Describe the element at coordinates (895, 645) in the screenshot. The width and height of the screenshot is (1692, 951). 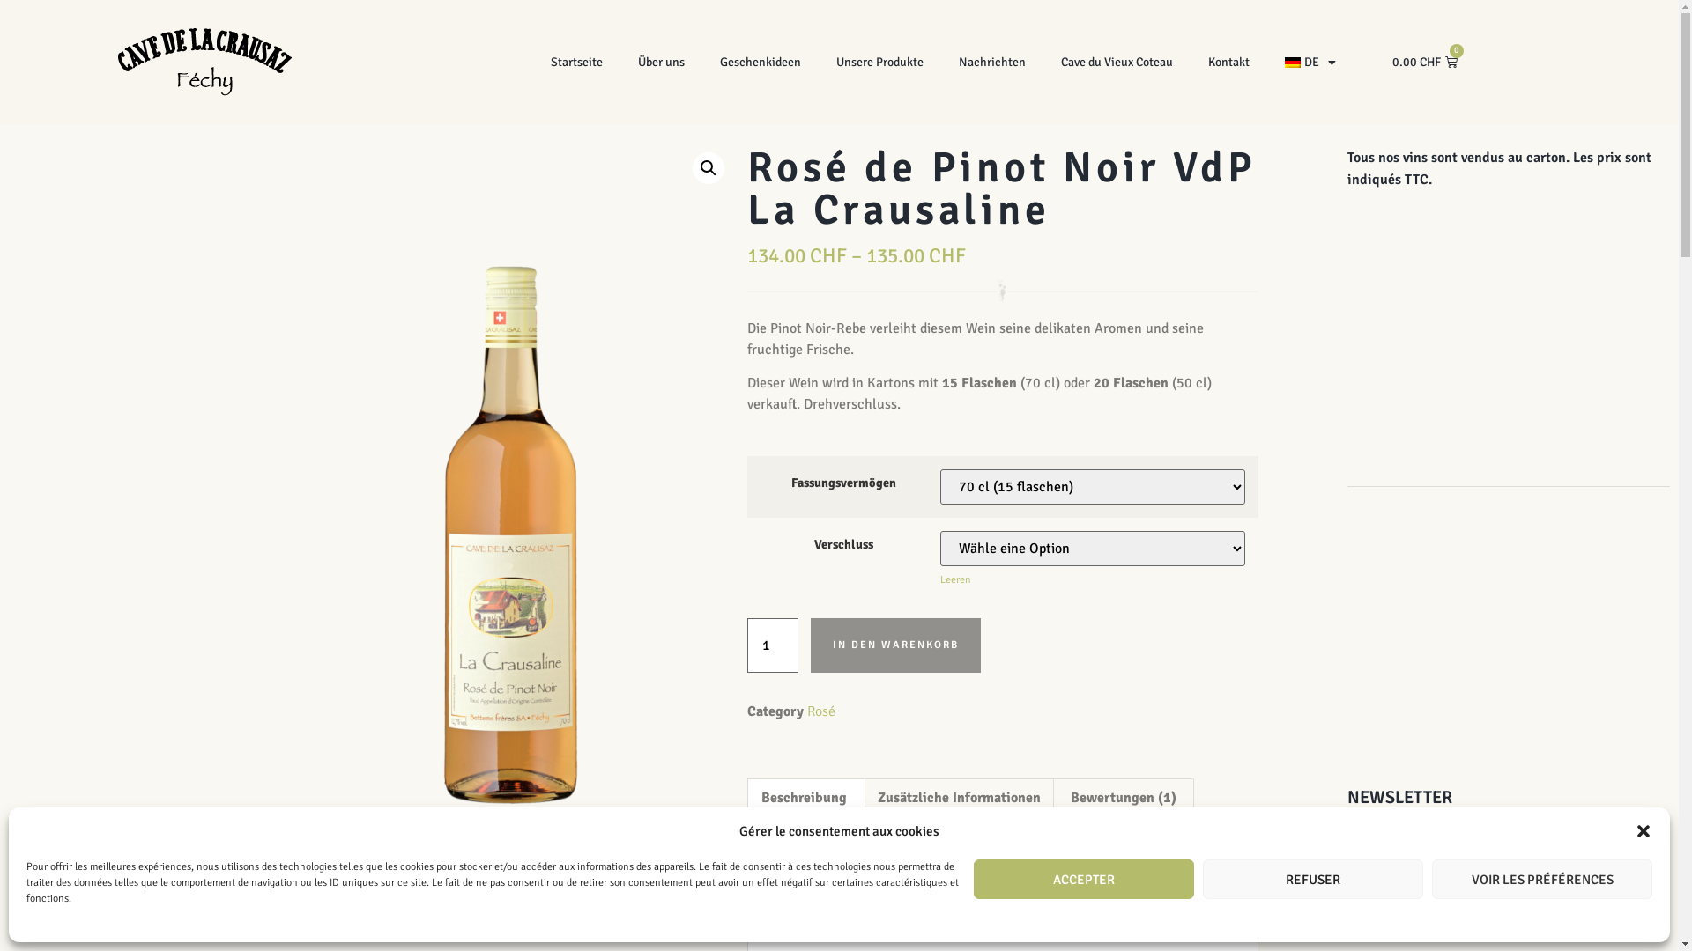
I see `IN DEN WARENKORB` at that location.